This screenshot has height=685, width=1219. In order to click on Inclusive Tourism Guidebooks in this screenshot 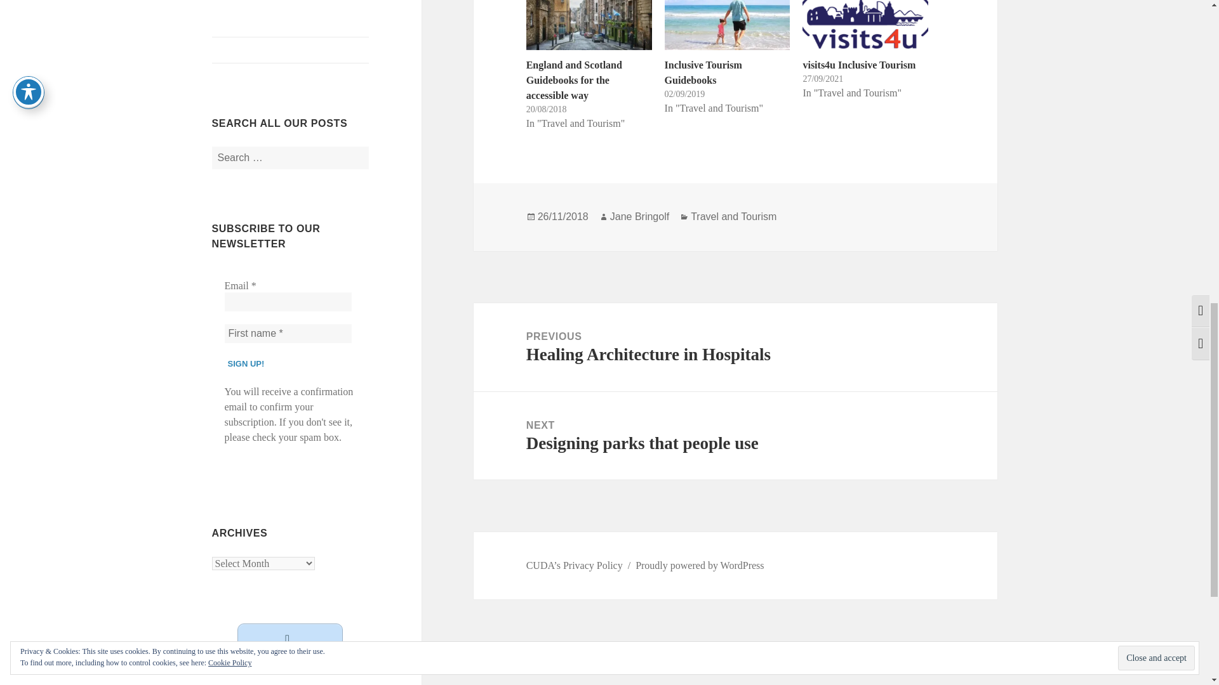, I will do `click(703, 72)`.